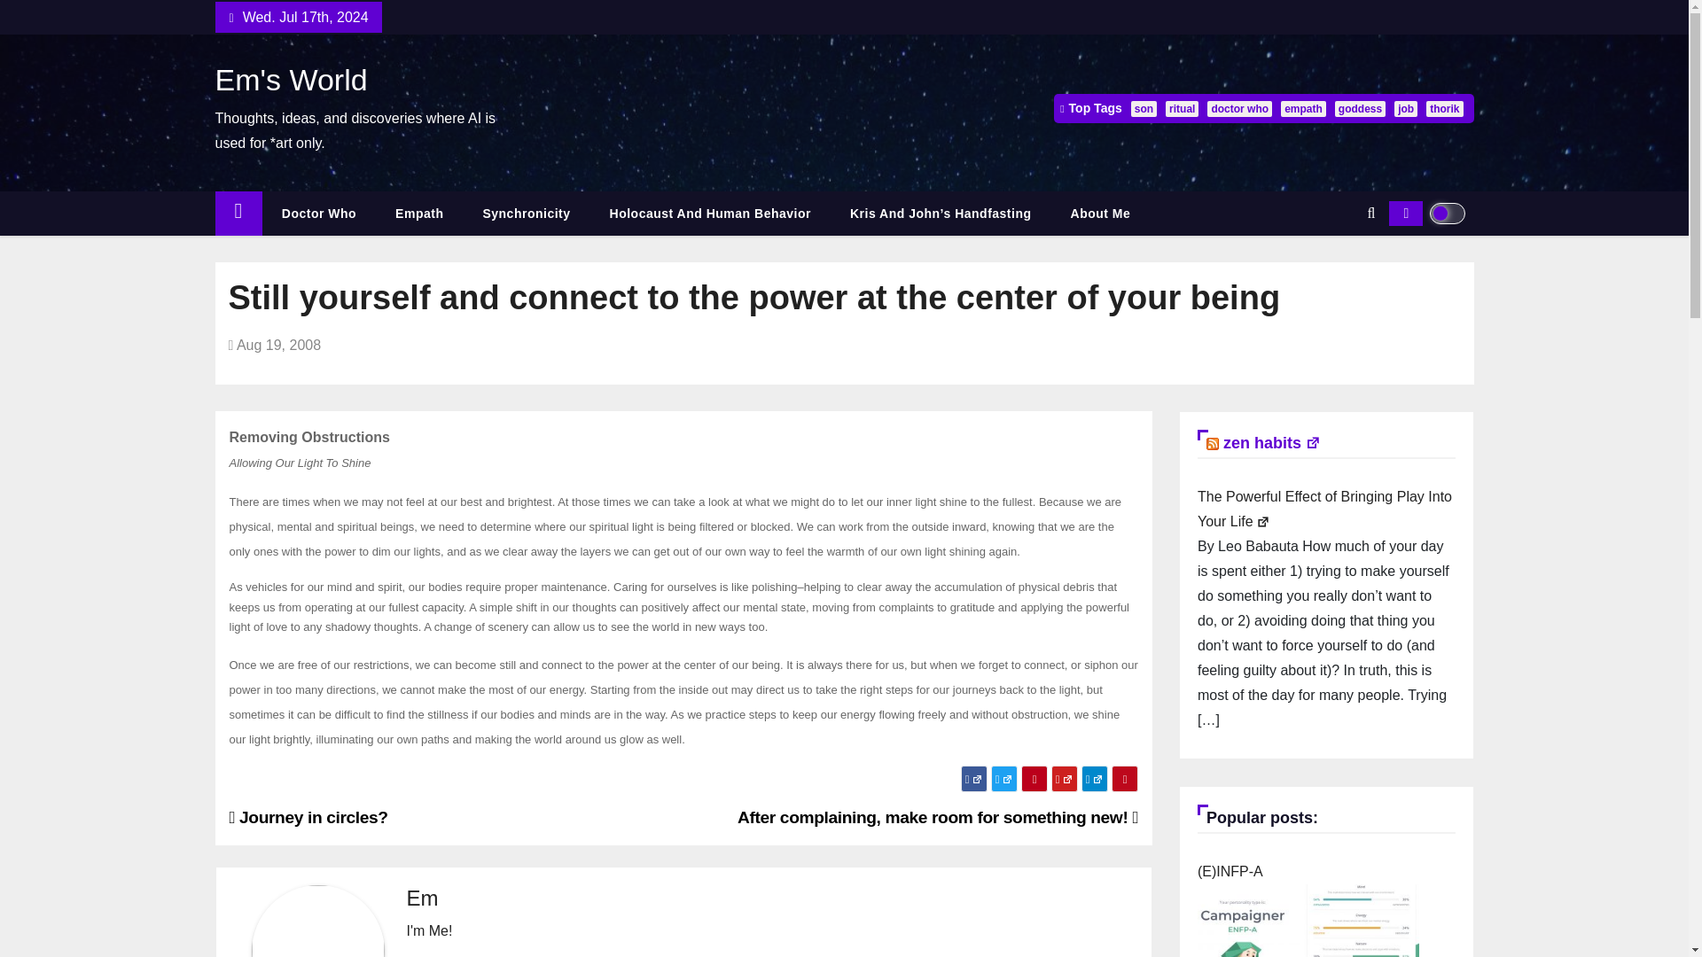  I want to click on Holocaust and Human Behavior, so click(710, 214).